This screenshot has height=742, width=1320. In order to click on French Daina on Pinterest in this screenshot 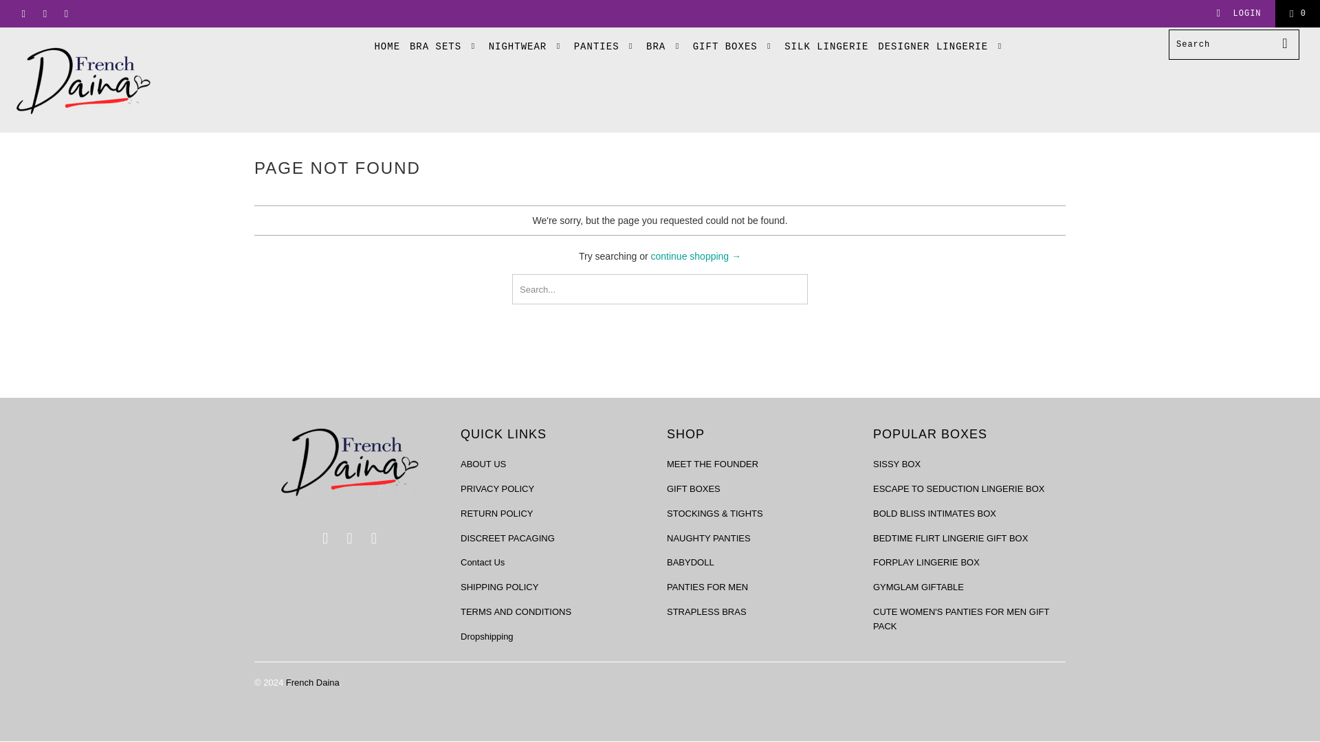, I will do `click(23, 14)`.